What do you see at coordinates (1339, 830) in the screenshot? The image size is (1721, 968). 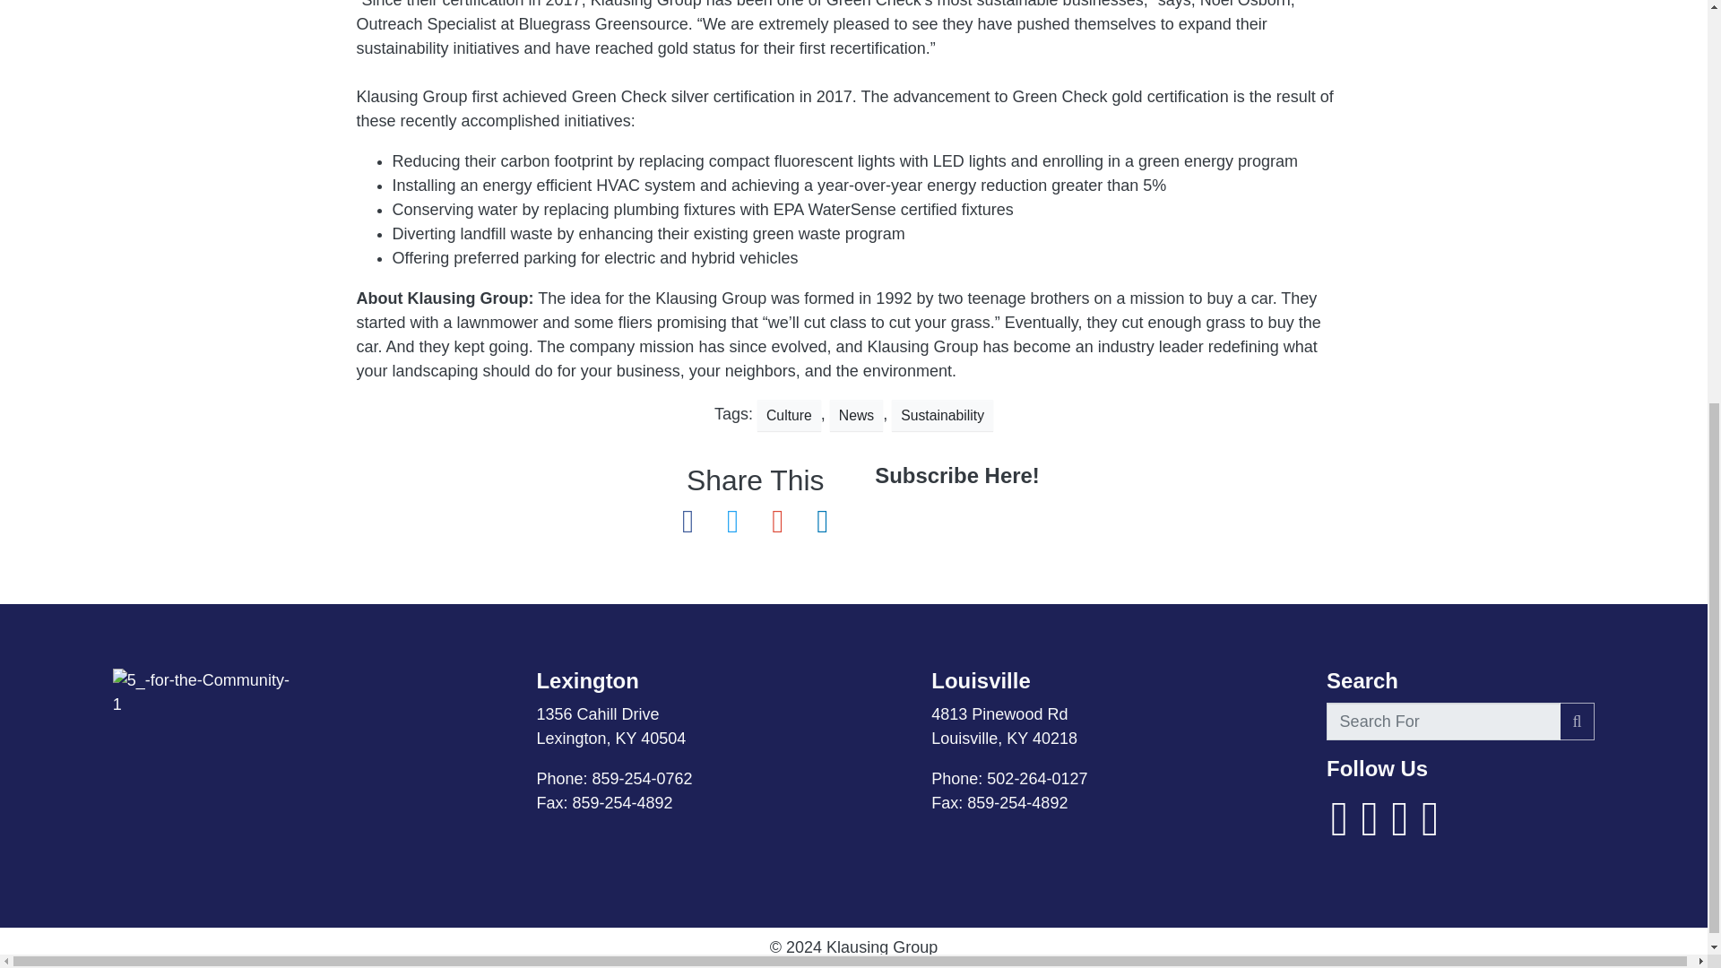 I see `On Facebook` at bounding box center [1339, 830].